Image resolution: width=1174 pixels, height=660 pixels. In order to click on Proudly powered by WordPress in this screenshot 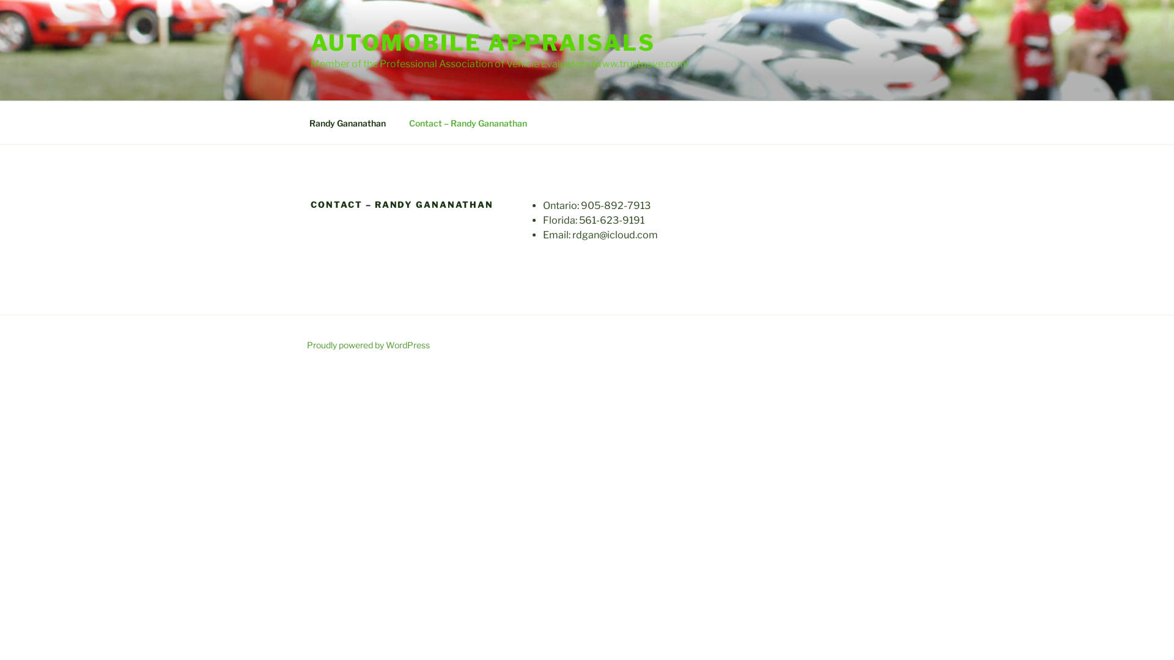, I will do `click(368, 345)`.